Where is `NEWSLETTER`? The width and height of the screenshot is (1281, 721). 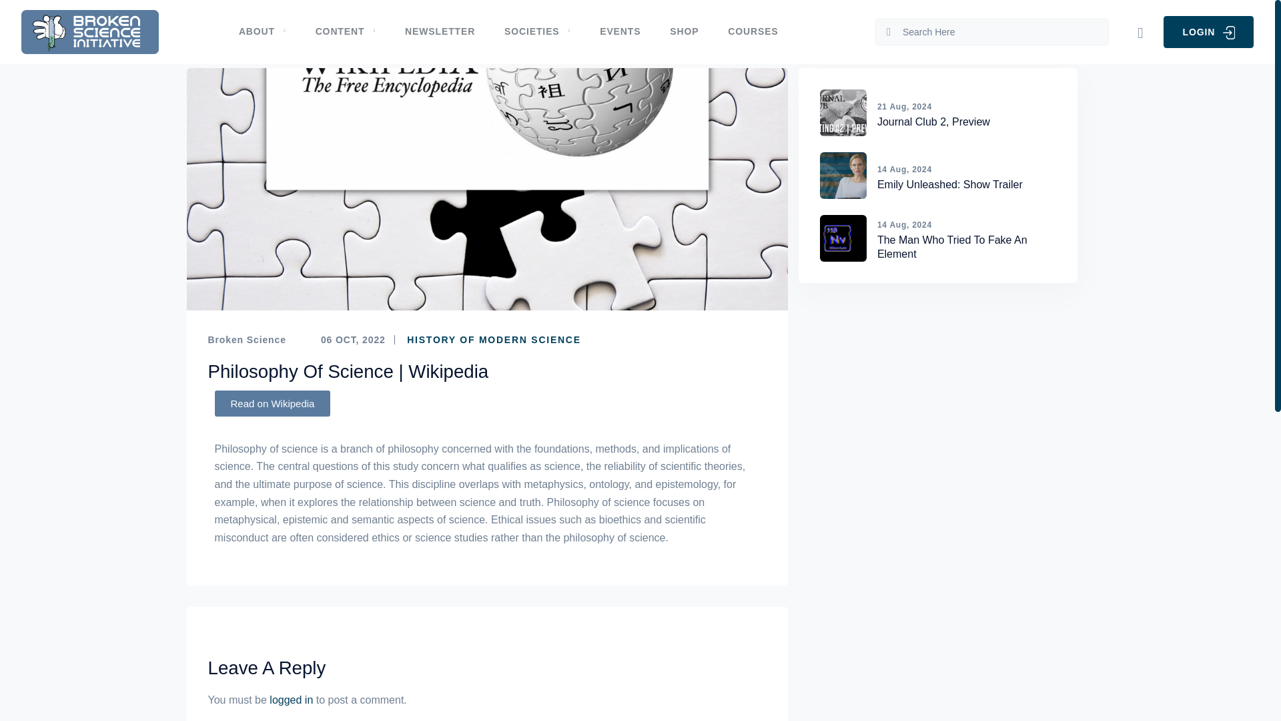 NEWSLETTER is located at coordinates (440, 31).